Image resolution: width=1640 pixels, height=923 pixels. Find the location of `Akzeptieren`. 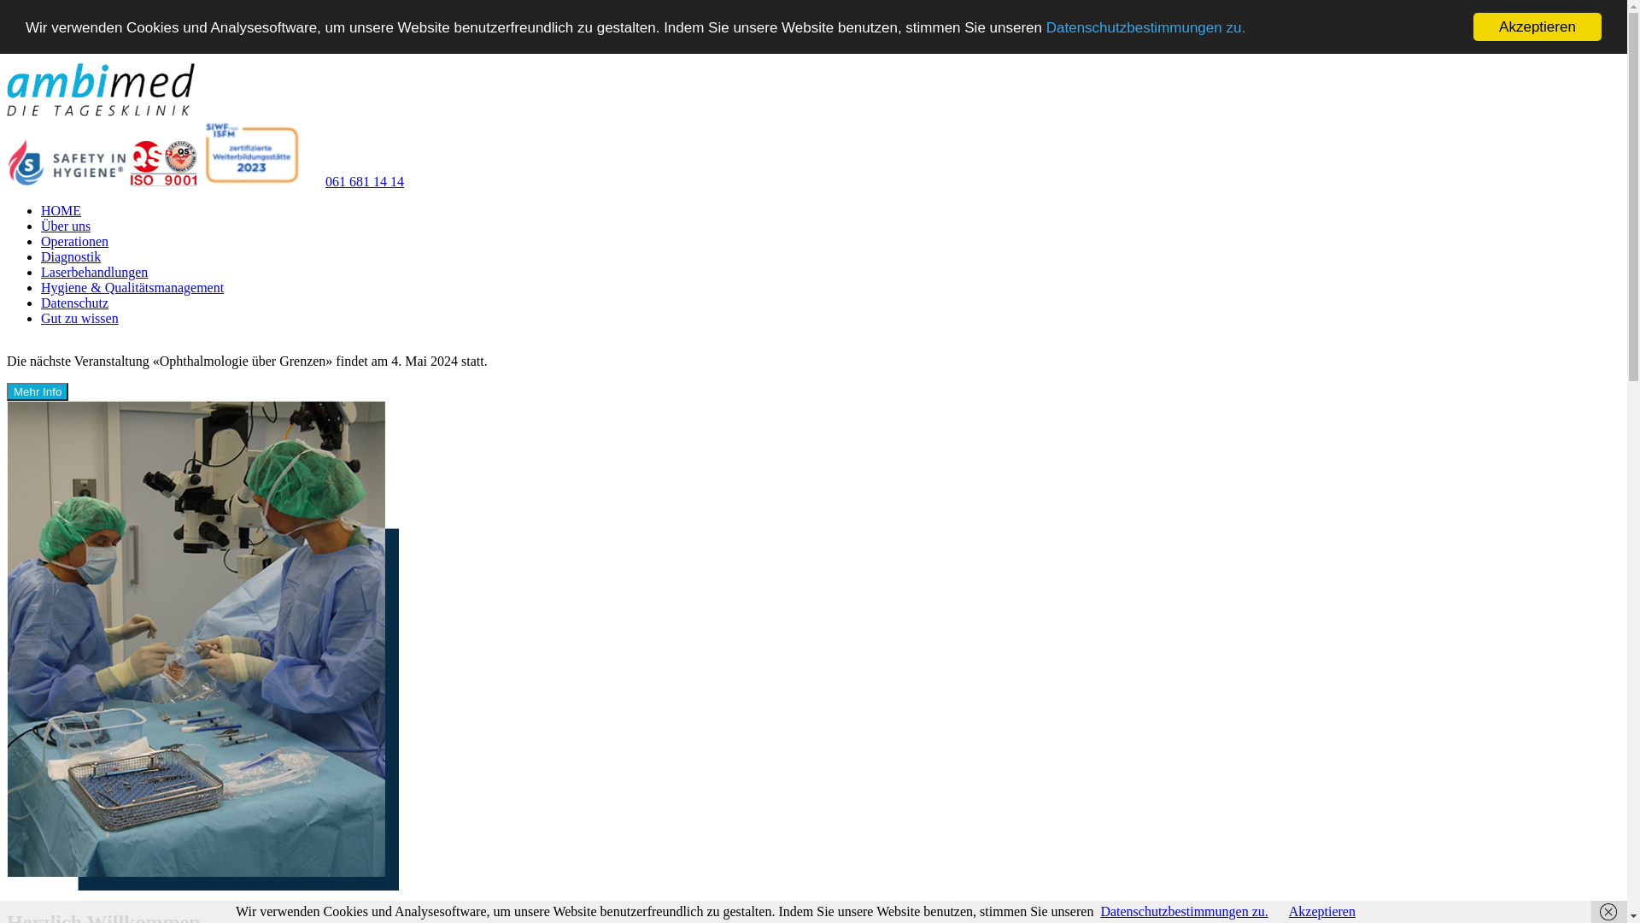

Akzeptieren is located at coordinates (1322, 911).